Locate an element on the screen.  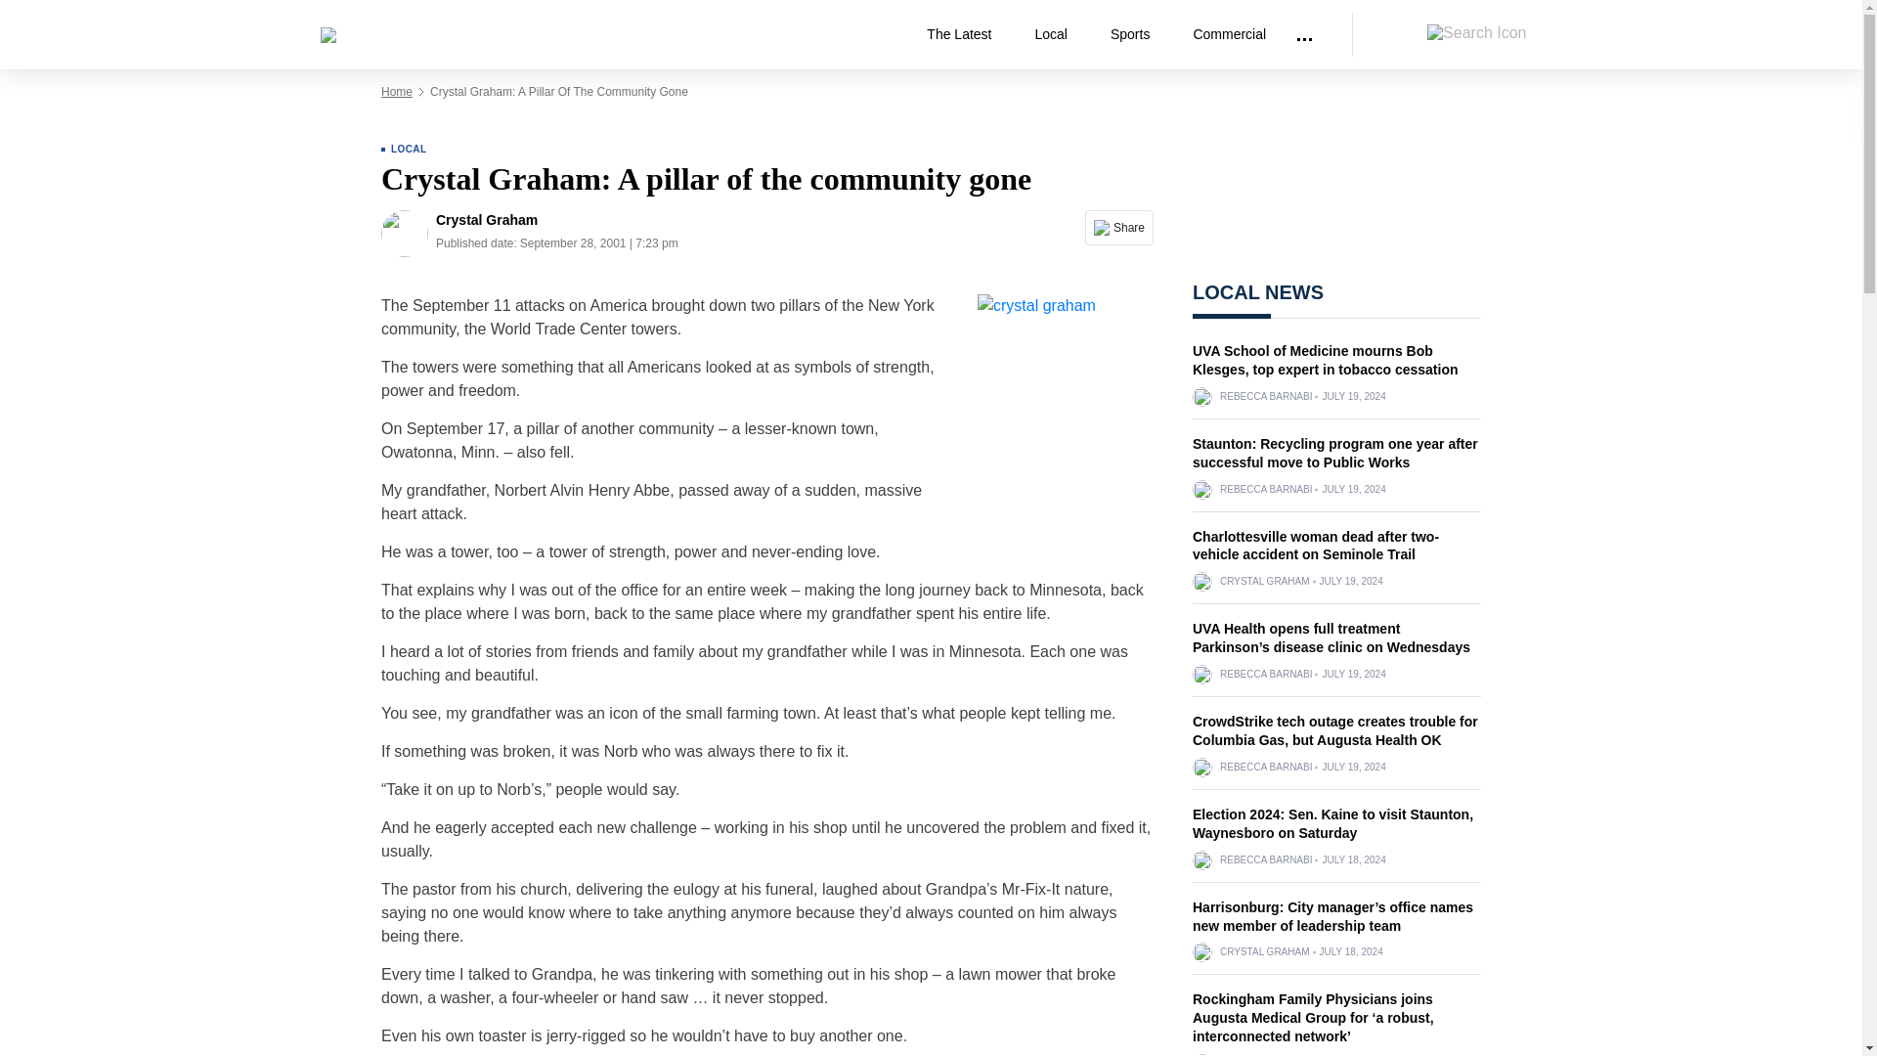
Sports is located at coordinates (1137, 35).